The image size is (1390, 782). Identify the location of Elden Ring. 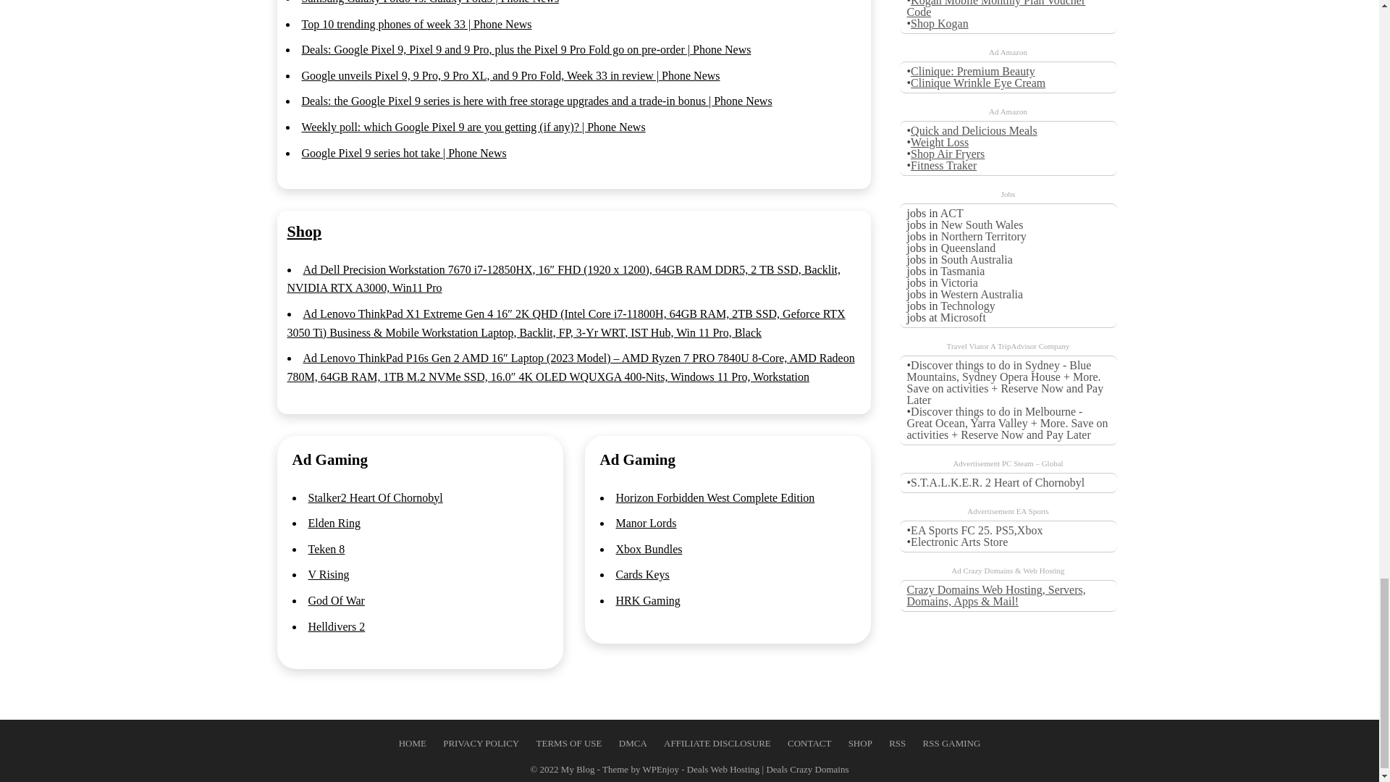
(334, 523).